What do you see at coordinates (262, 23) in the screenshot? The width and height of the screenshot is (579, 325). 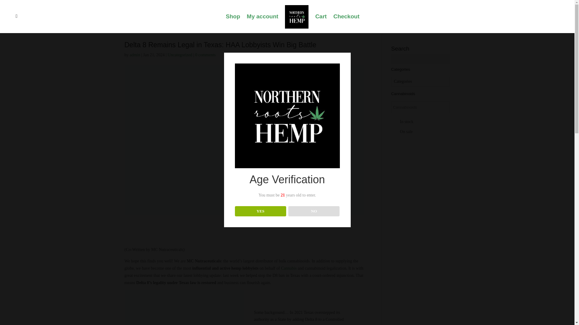 I see `My account` at bounding box center [262, 23].